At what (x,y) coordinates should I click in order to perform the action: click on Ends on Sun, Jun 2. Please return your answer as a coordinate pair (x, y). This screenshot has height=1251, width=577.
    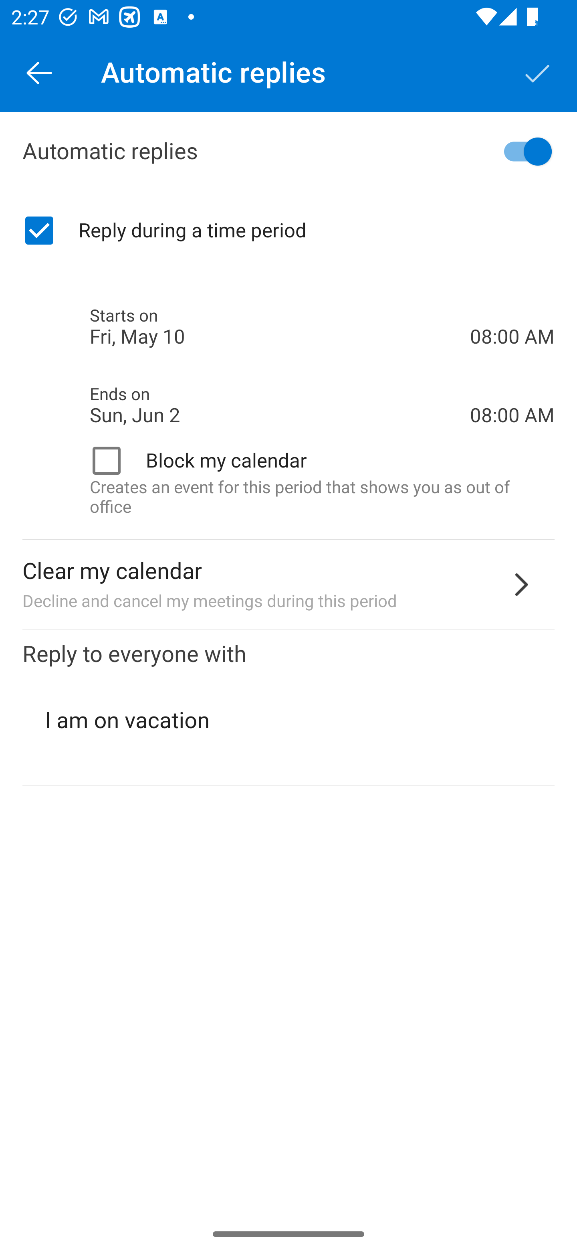
    Looking at the image, I should click on (280, 405).